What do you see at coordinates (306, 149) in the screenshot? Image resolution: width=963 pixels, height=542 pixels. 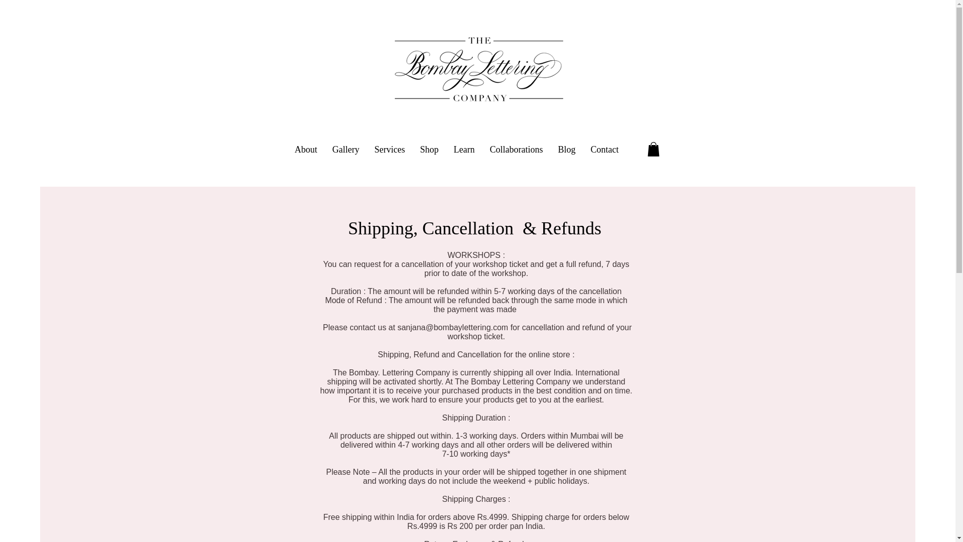 I see `About` at bounding box center [306, 149].